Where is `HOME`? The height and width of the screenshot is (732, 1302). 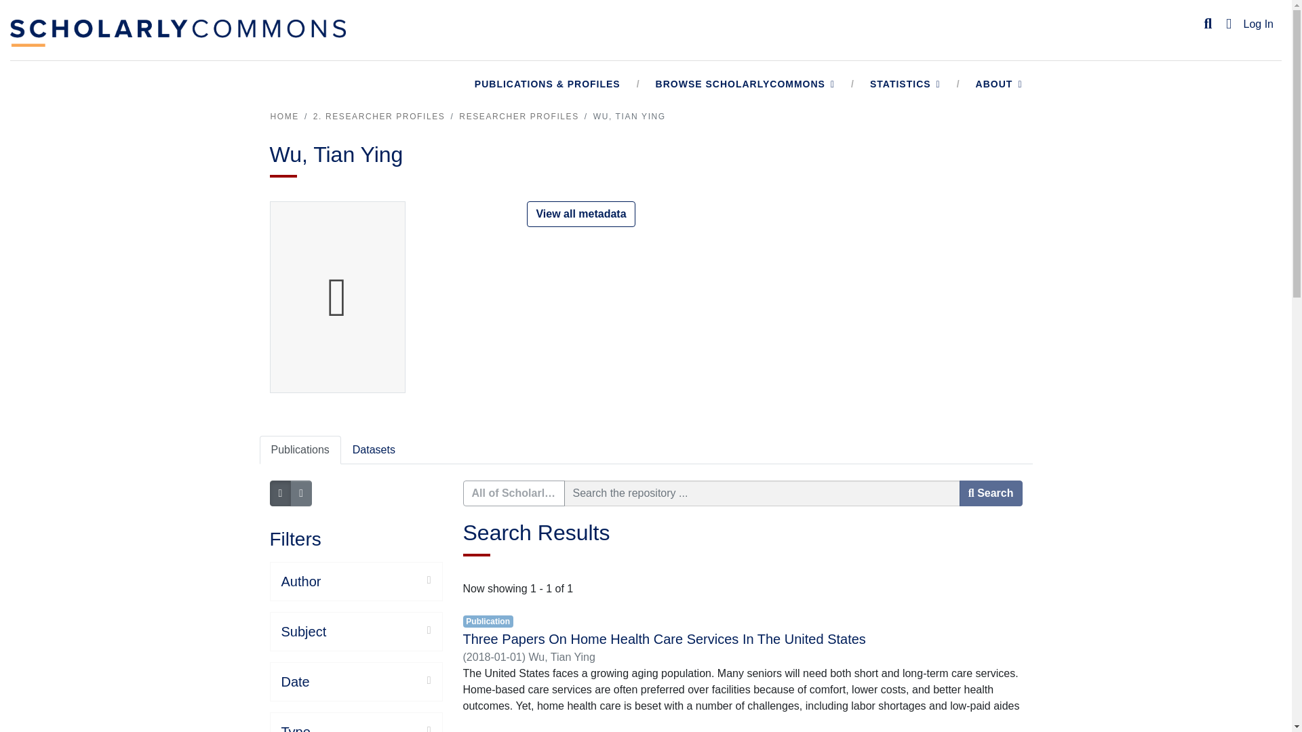
HOME is located at coordinates (283, 117).